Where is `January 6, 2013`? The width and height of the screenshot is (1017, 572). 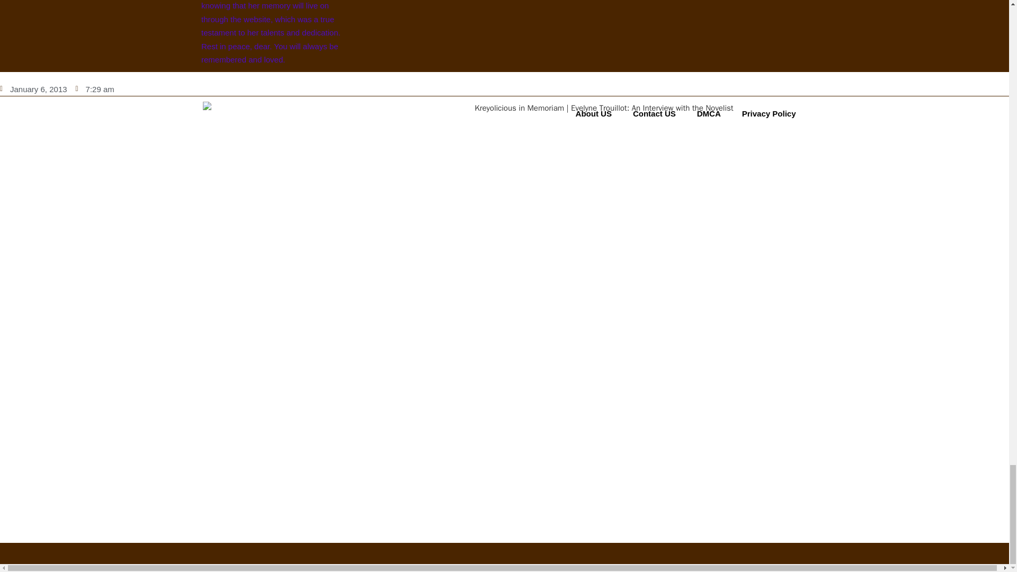 January 6, 2013 is located at coordinates (33, 89).